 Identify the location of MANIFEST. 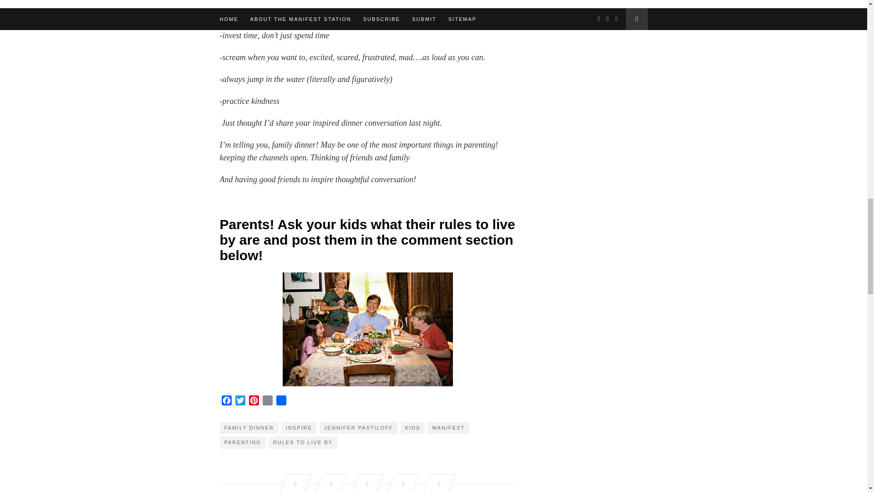
(448, 427).